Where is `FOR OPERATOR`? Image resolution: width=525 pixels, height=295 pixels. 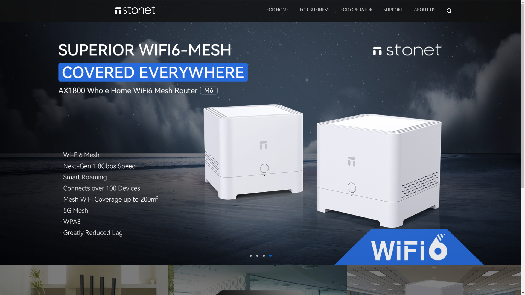
FOR OPERATOR is located at coordinates (356, 10).